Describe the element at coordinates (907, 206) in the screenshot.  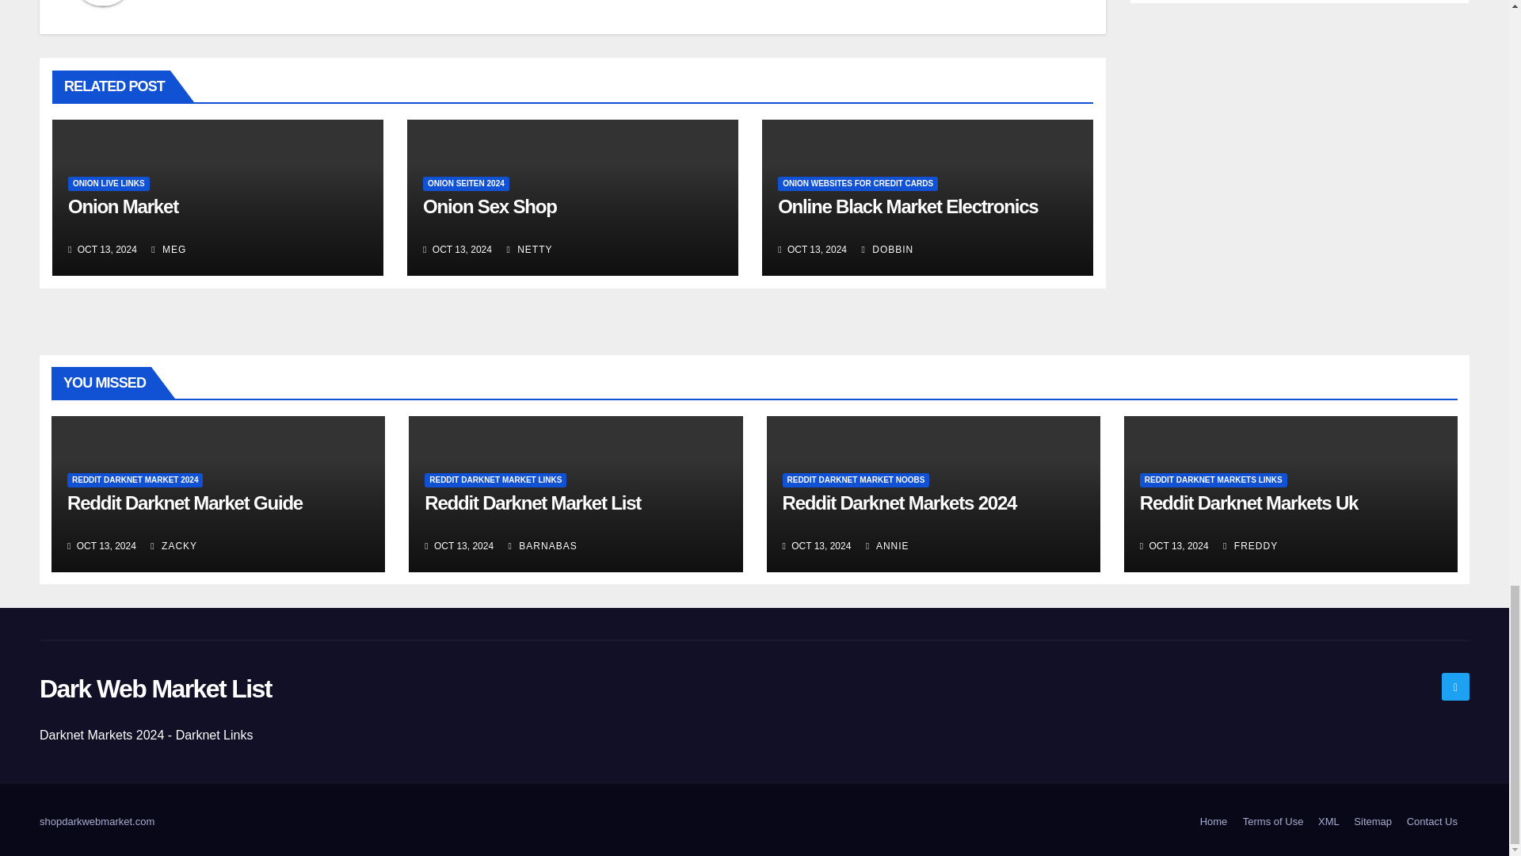
I see `Permalink to: Onionhub` at that location.